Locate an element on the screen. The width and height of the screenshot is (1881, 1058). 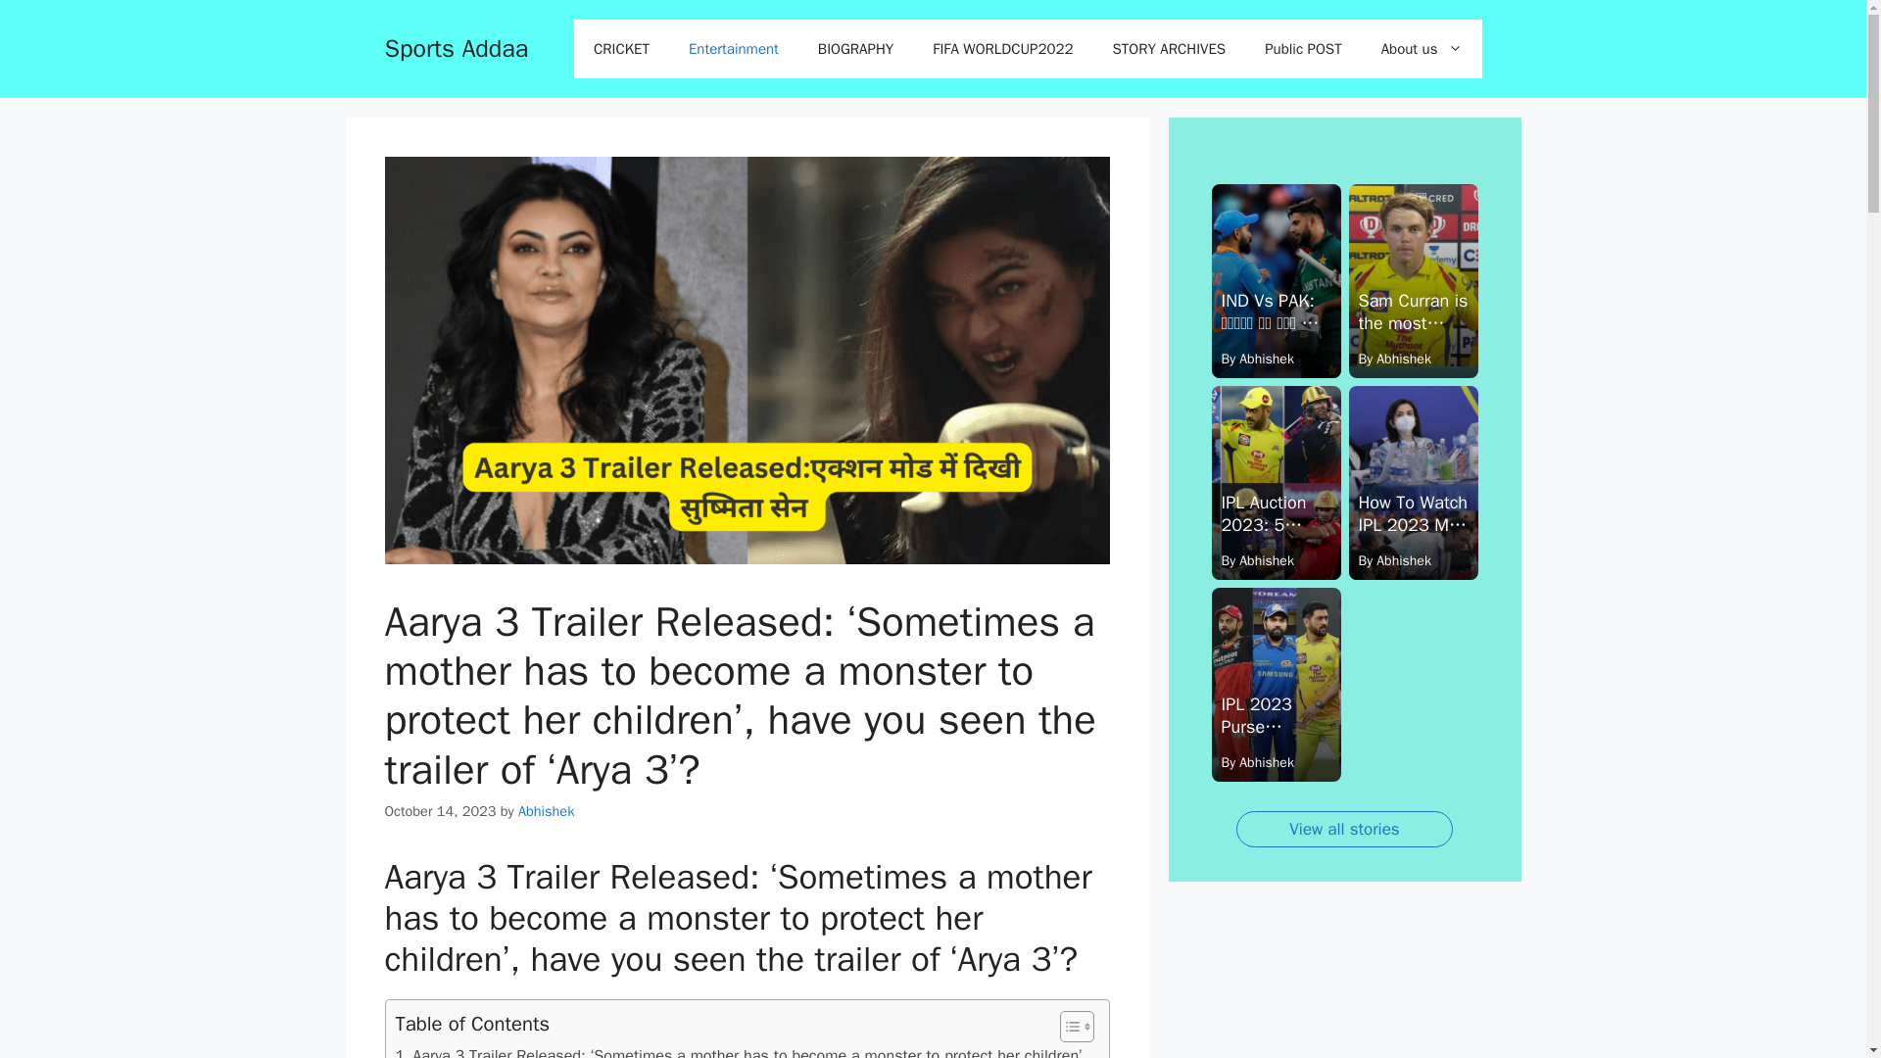
BIOGRAPHY is located at coordinates (854, 49).